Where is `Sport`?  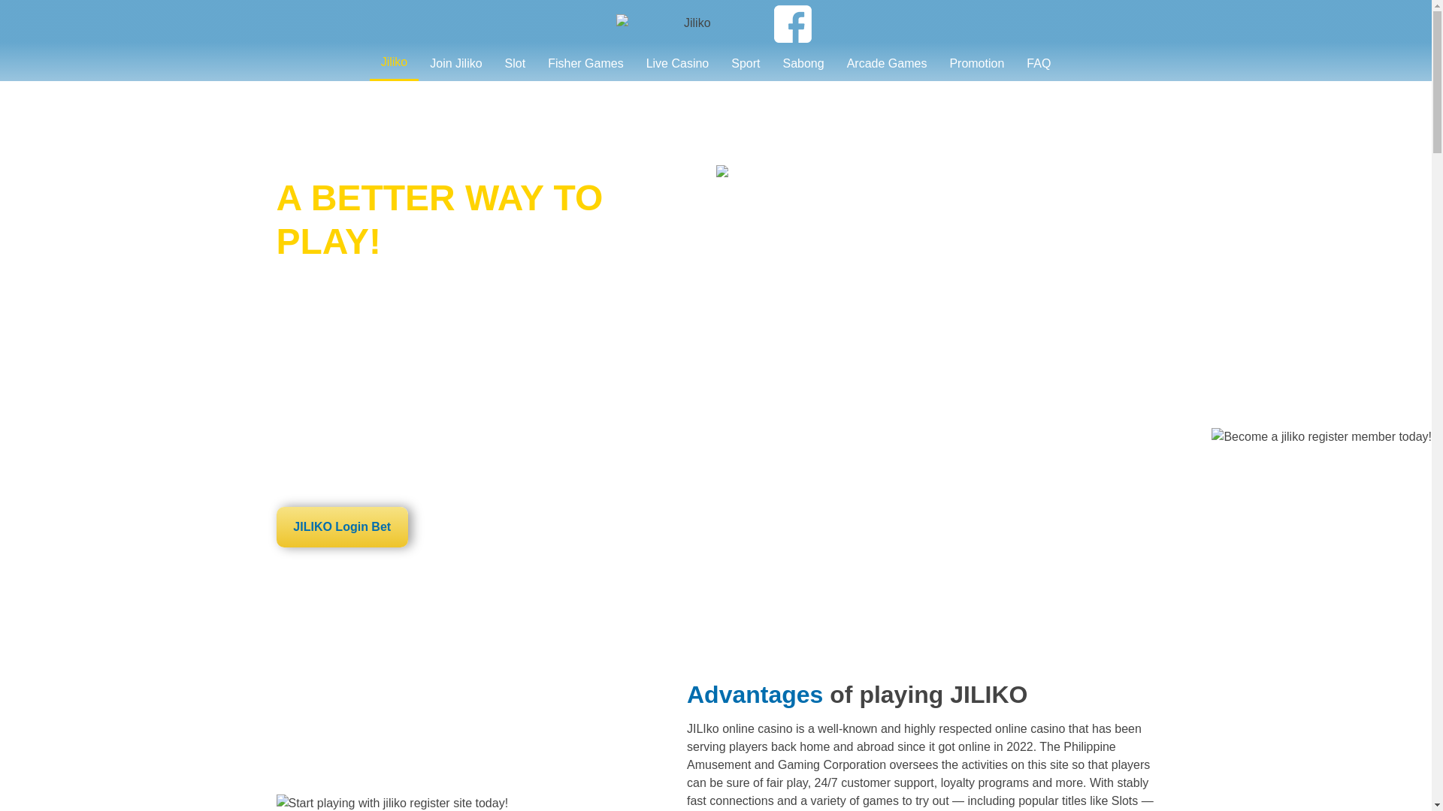 Sport is located at coordinates (746, 62).